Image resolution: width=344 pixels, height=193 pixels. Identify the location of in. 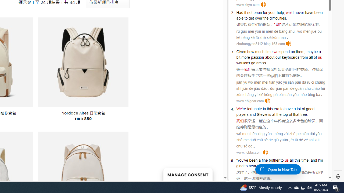
(264, 109).